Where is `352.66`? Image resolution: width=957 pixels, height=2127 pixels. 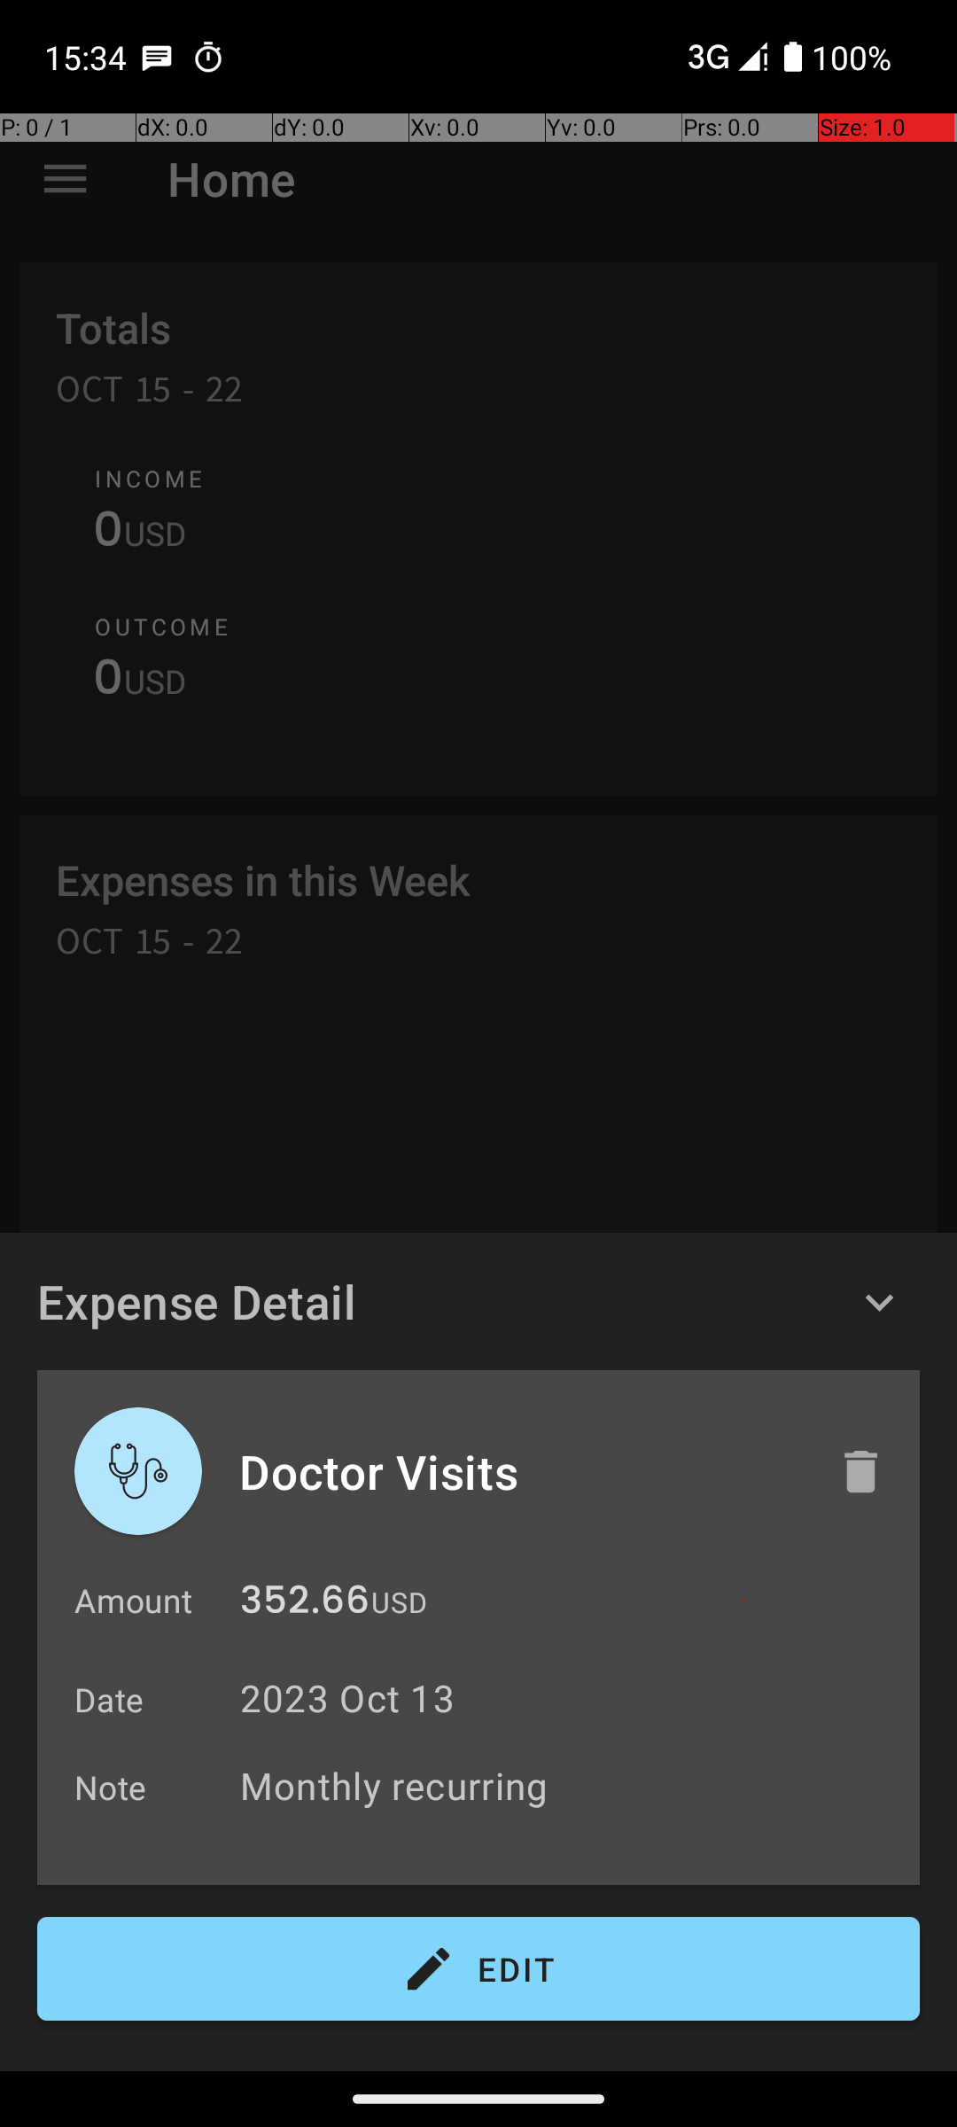
352.66 is located at coordinates (305, 1604).